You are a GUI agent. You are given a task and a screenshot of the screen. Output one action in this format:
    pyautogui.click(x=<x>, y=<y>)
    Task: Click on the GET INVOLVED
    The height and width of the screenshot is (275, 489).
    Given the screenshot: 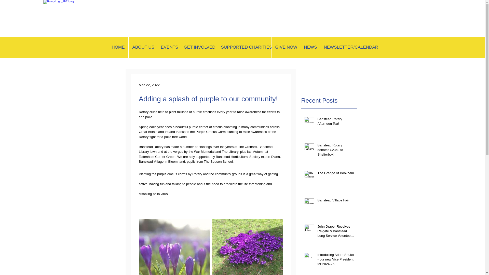 What is the action you would take?
    pyautogui.click(x=198, y=47)
    